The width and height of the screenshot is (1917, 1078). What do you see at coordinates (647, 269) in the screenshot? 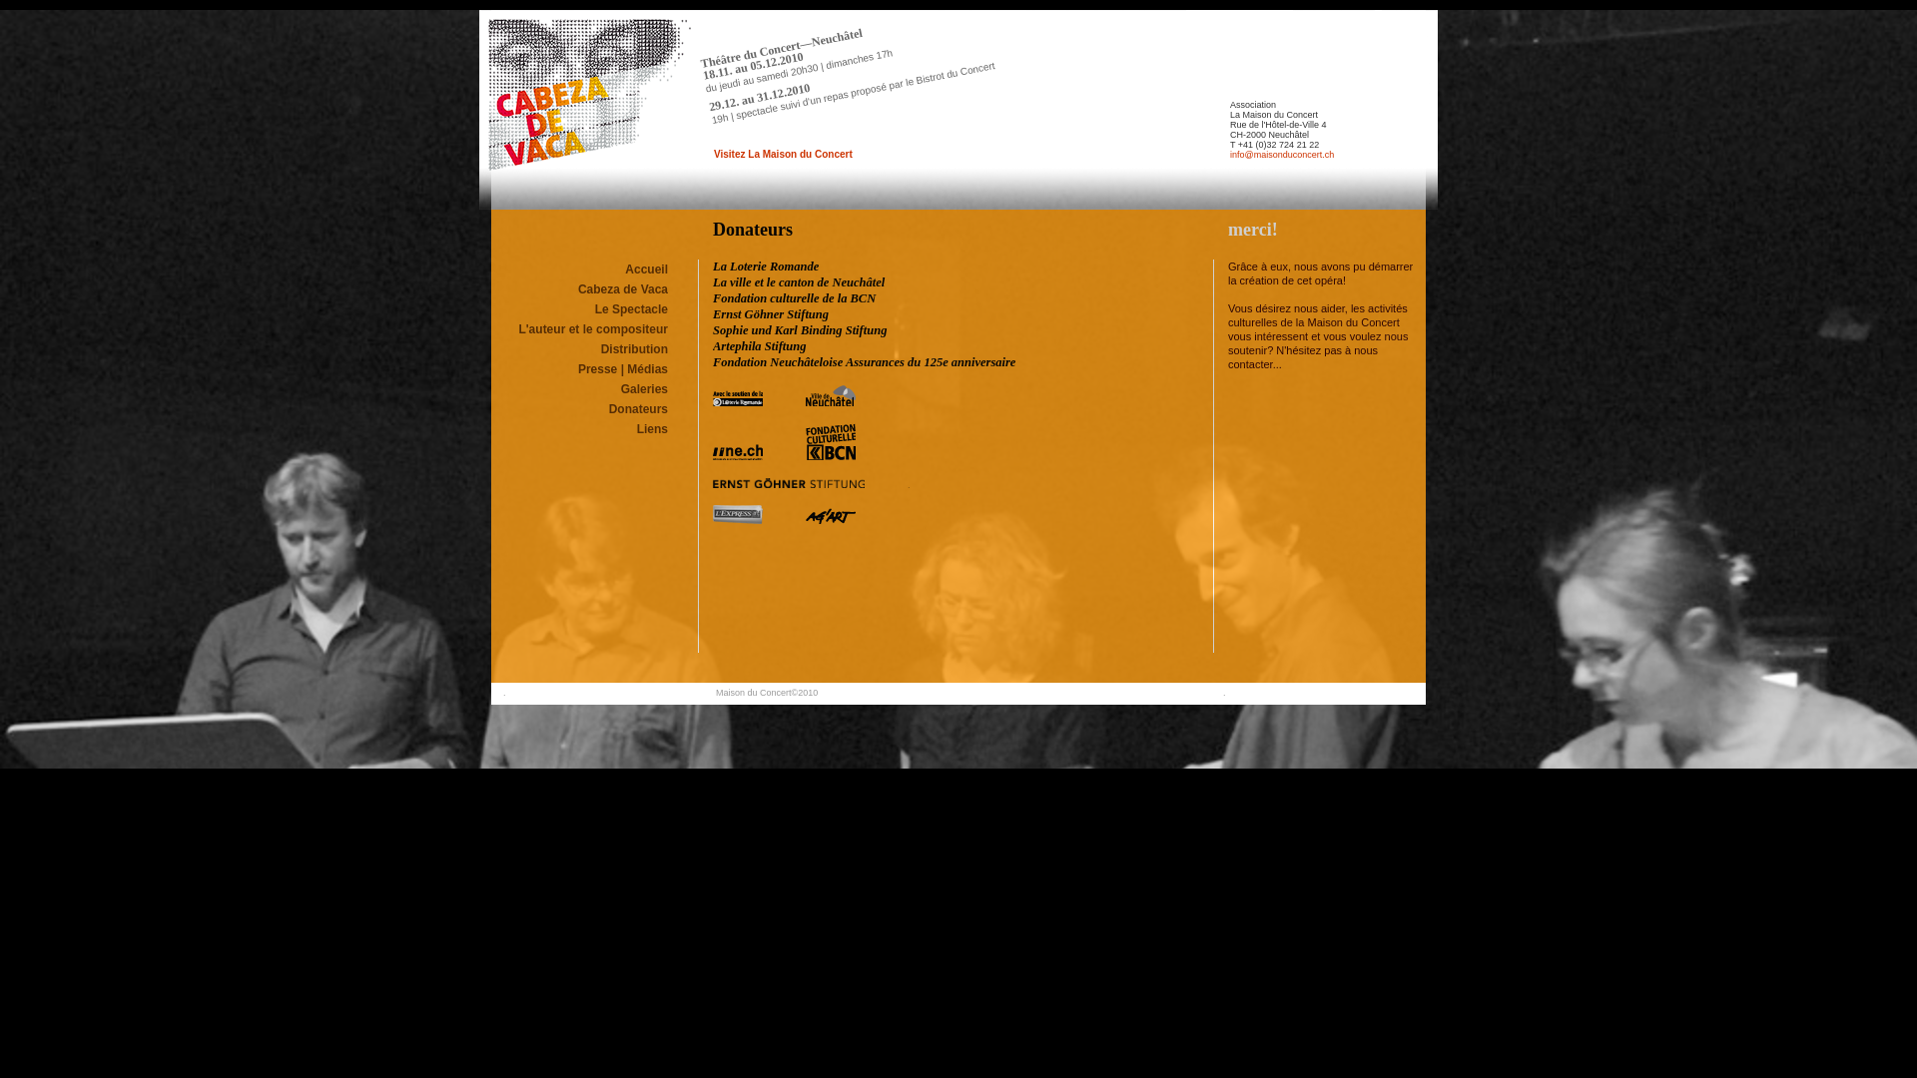
I see `Accueil` at bounding box center [647, 269].